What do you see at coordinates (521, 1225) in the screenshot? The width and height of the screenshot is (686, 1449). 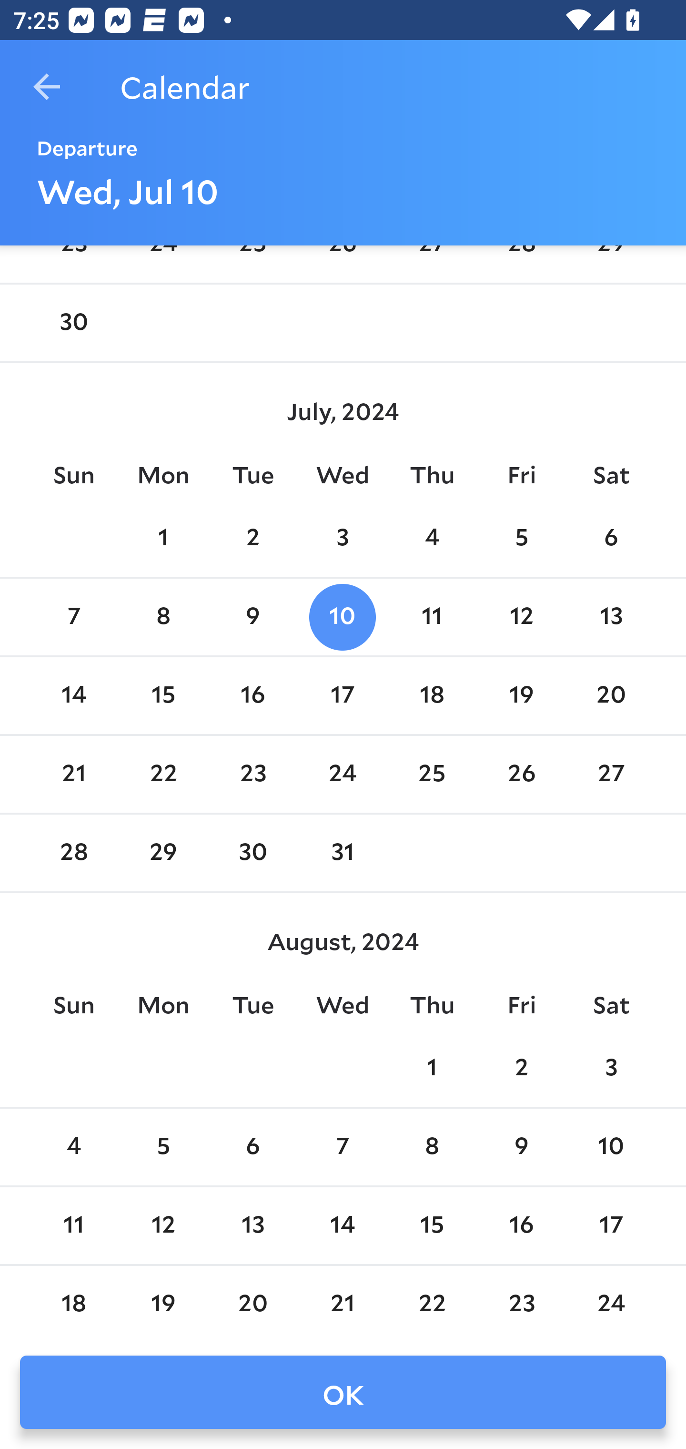 I see `16` at bounding box center [521, 1225].